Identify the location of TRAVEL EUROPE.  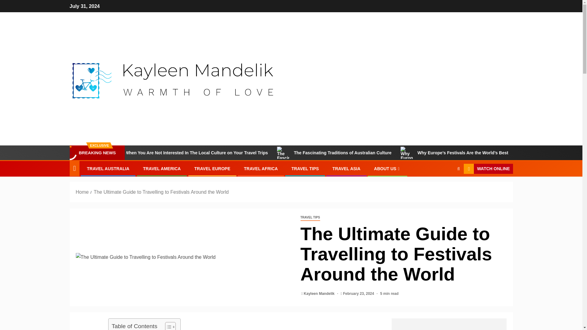
(212, 169).